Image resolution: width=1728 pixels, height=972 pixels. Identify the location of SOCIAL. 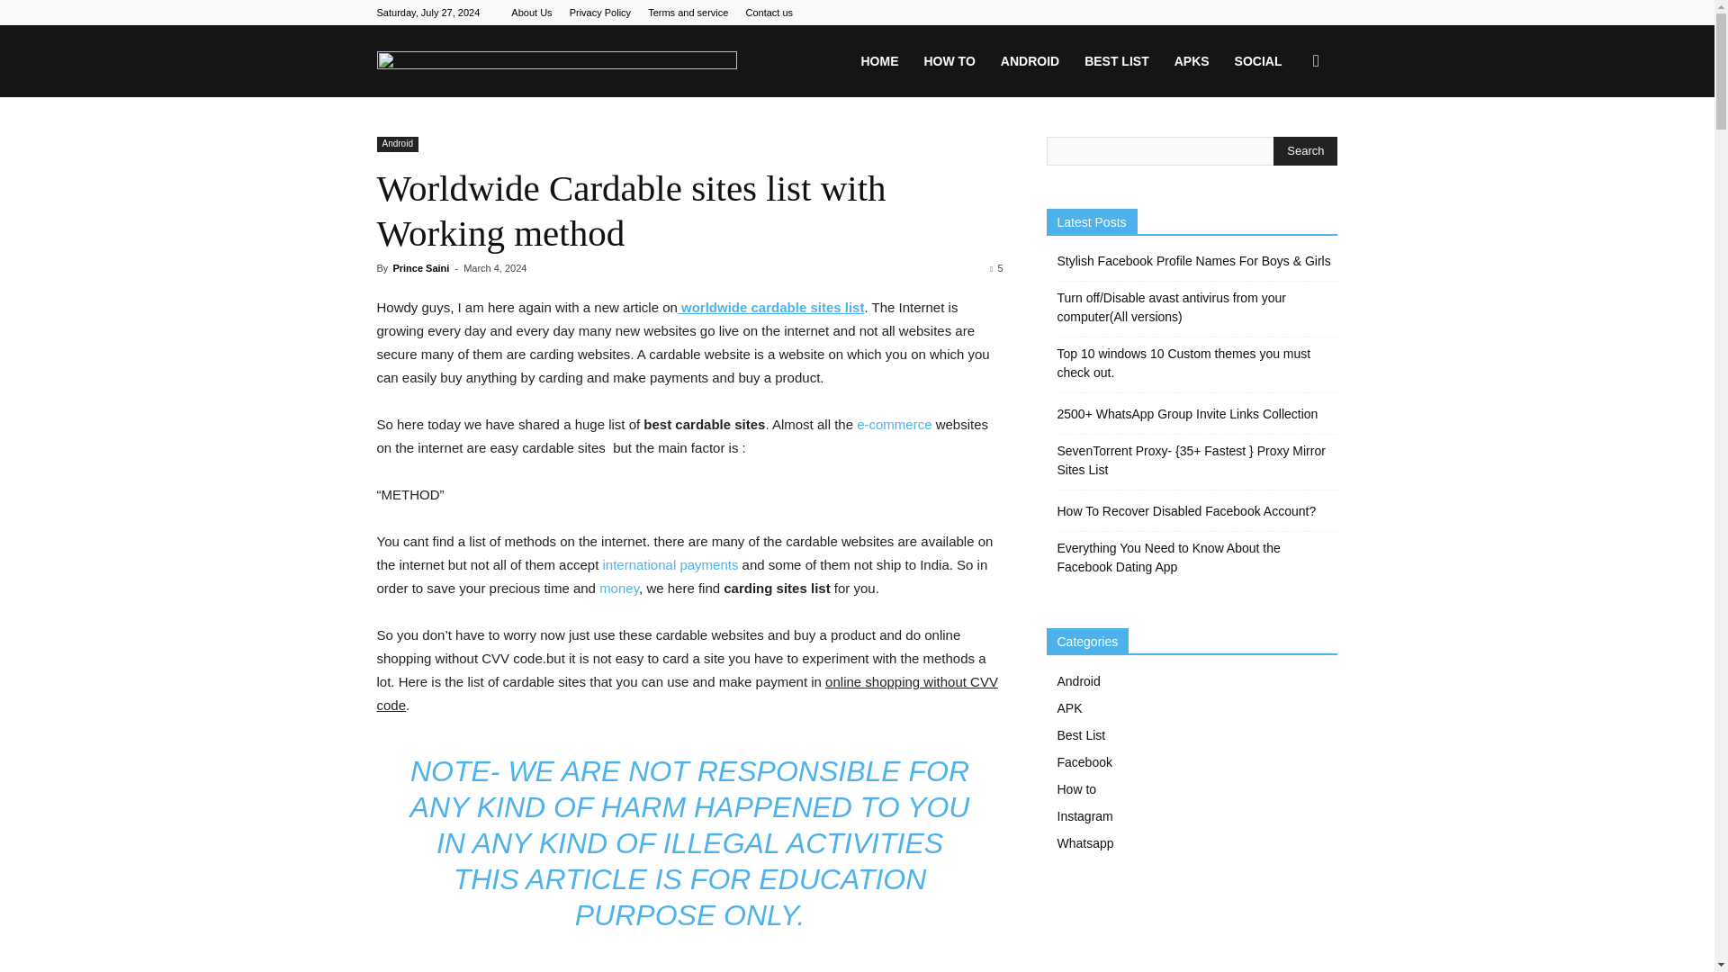
(1258, 61).